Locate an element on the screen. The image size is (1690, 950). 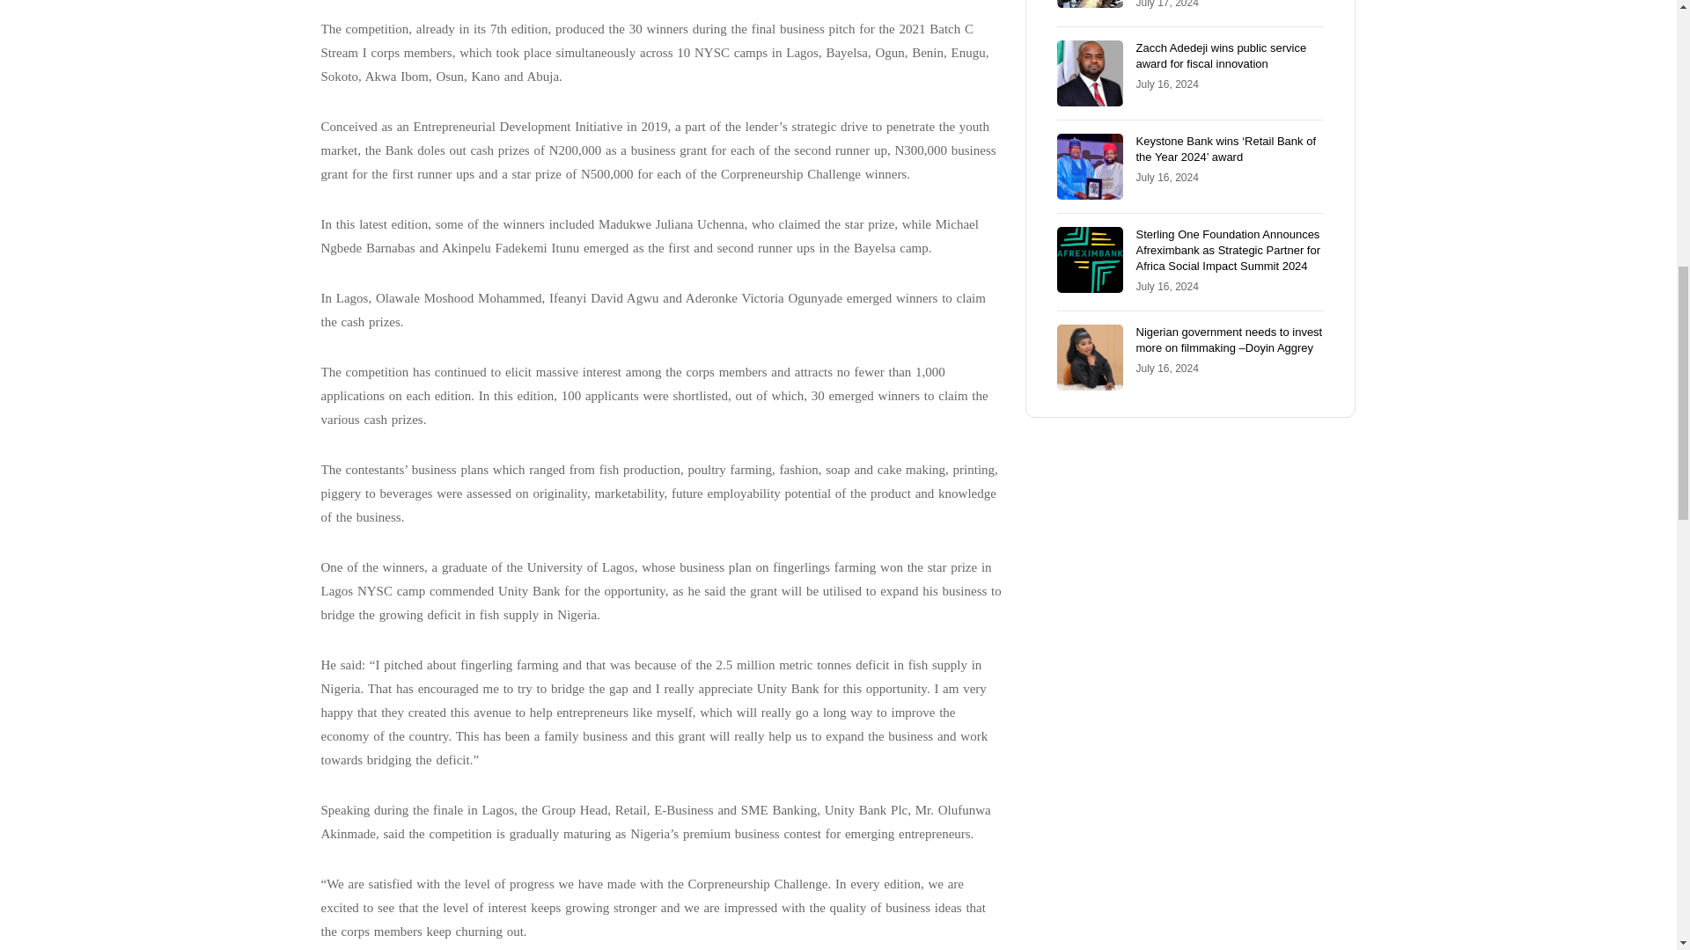
4:42 am is located at coordinates (1167, 4).